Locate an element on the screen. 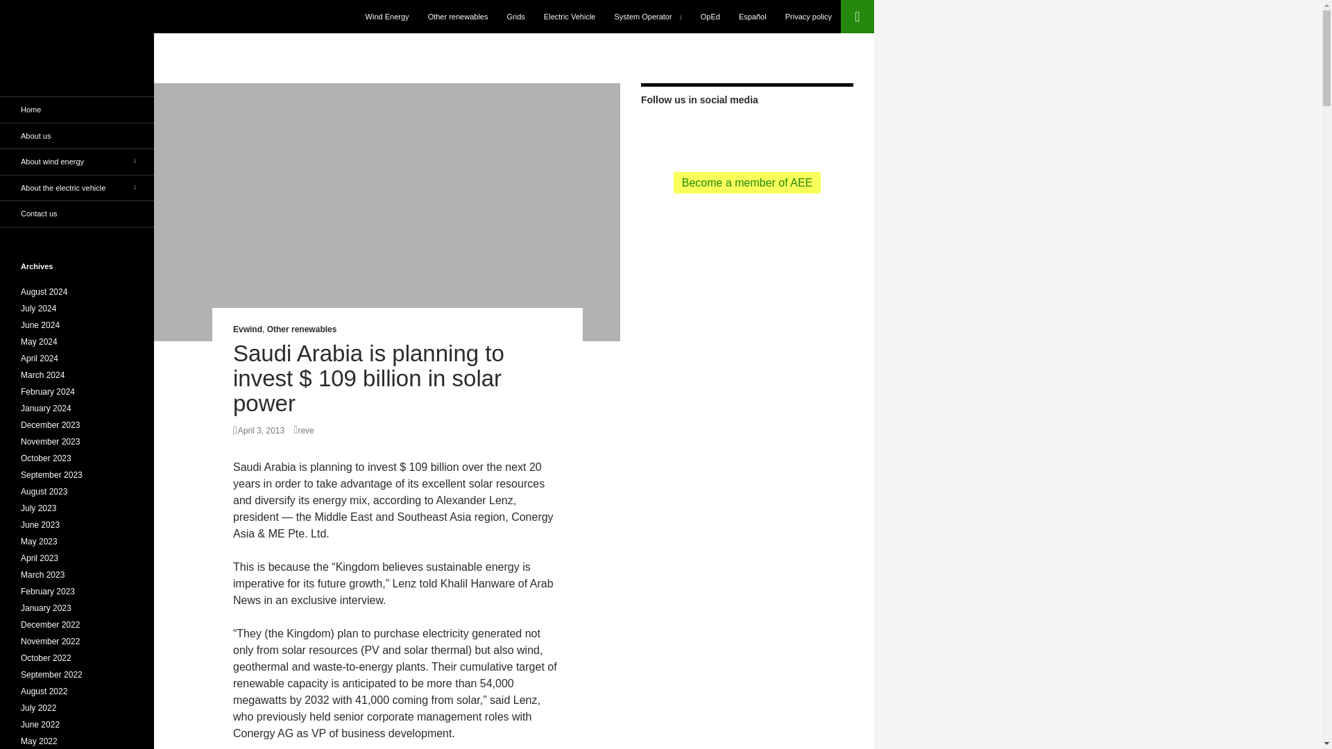  LinkedIn is located at coordinates (792, 132).